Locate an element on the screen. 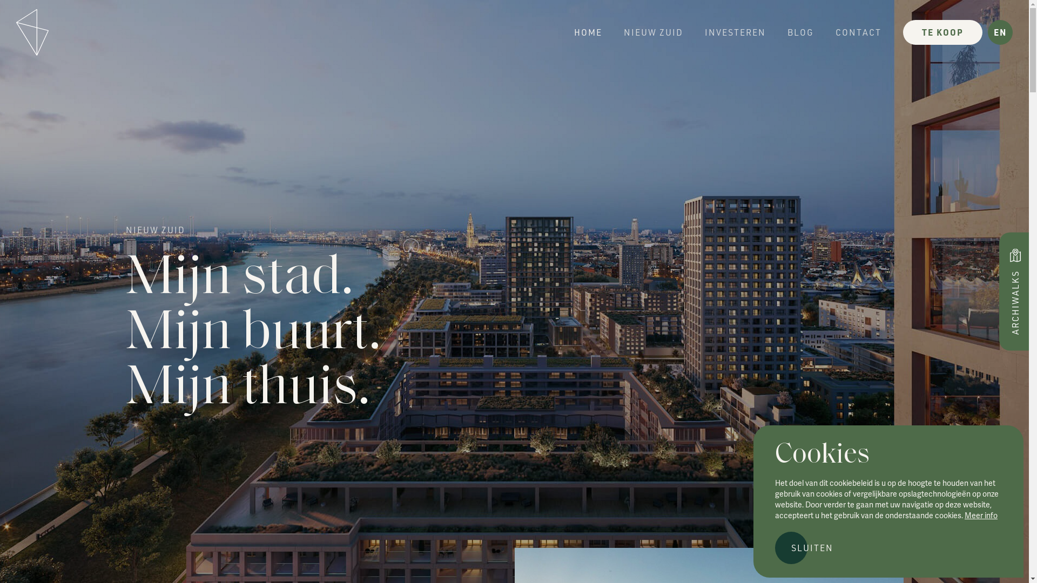 The width and height of the screenshot is (1037, 583). TE KOOP is located at coordinates (943, 32).